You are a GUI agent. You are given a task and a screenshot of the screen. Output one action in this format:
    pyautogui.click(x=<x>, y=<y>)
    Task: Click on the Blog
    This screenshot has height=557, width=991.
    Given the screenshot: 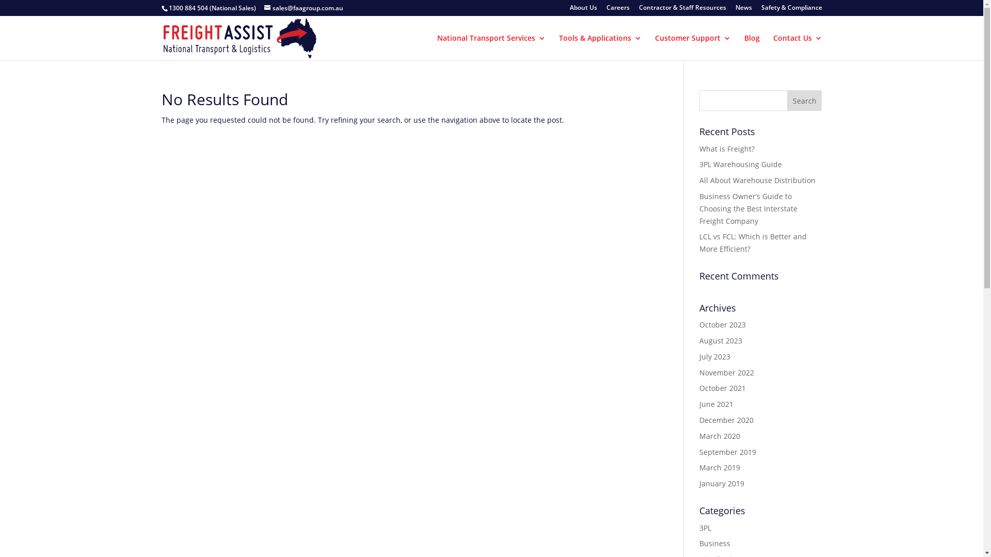 What is the action you would take?
    pyautogui.click(x=752, y=47)
    